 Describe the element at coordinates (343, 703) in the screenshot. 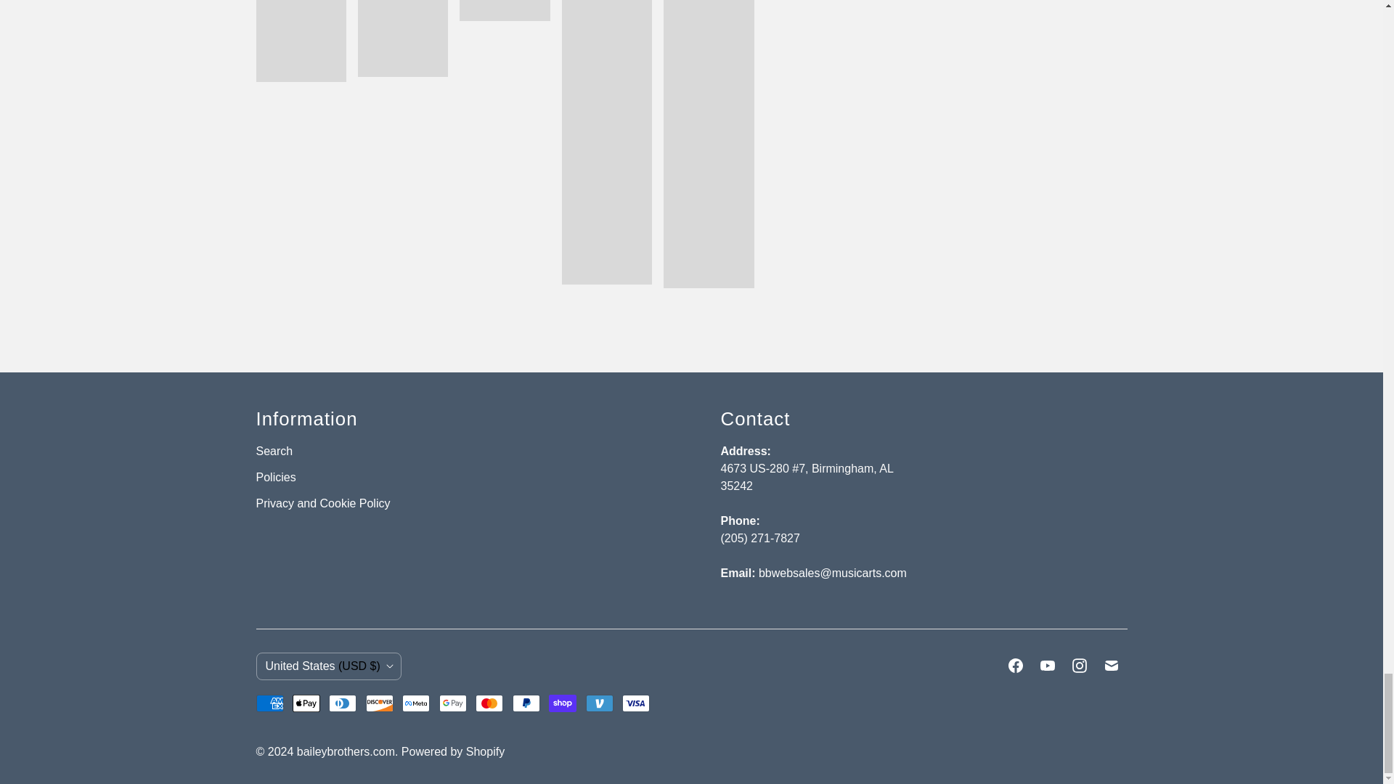

I see `Diners Club` at that location.